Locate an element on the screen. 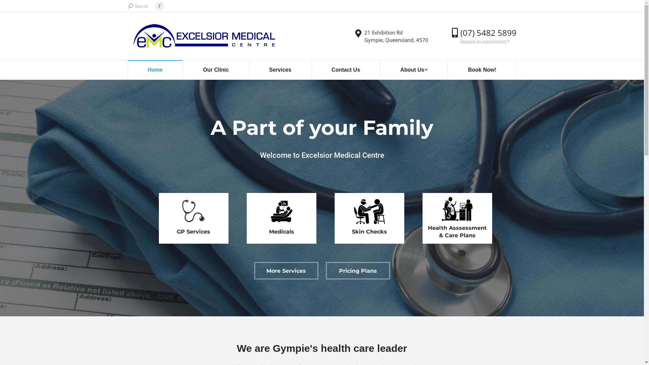  Contact Us is located at coordinates (345, 70).